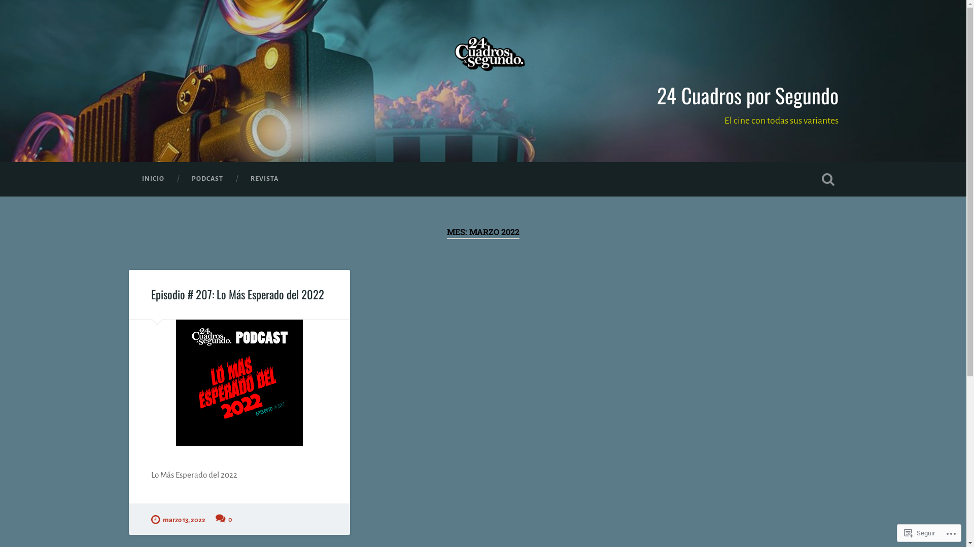 This screenshot has width=974, height=547. Describe the element at coordinates (224, 519) in the screenshot. I see `0` at that location.